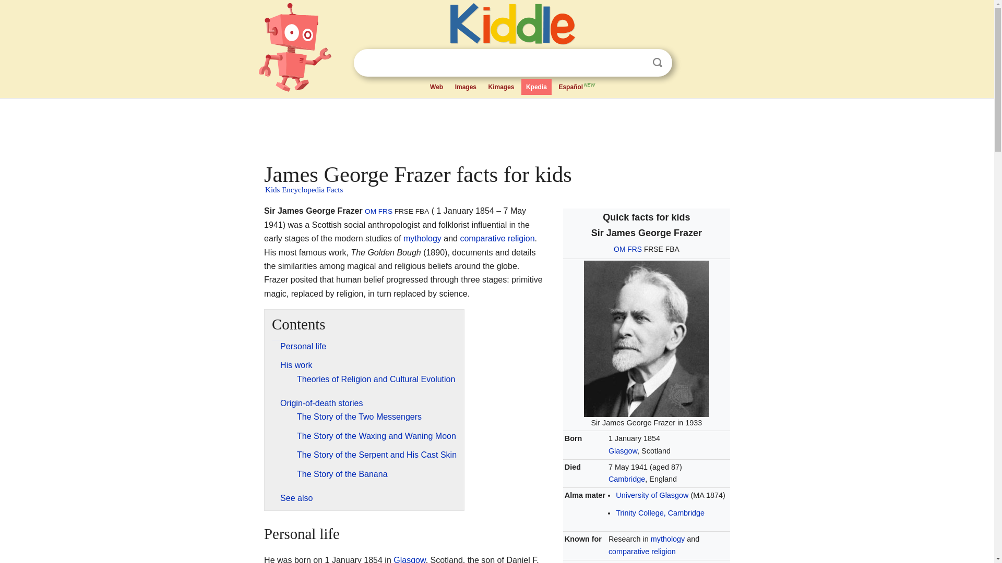  Describe the element at coordinates (385, 211) in the screenshot. I see `FRS` at that location.